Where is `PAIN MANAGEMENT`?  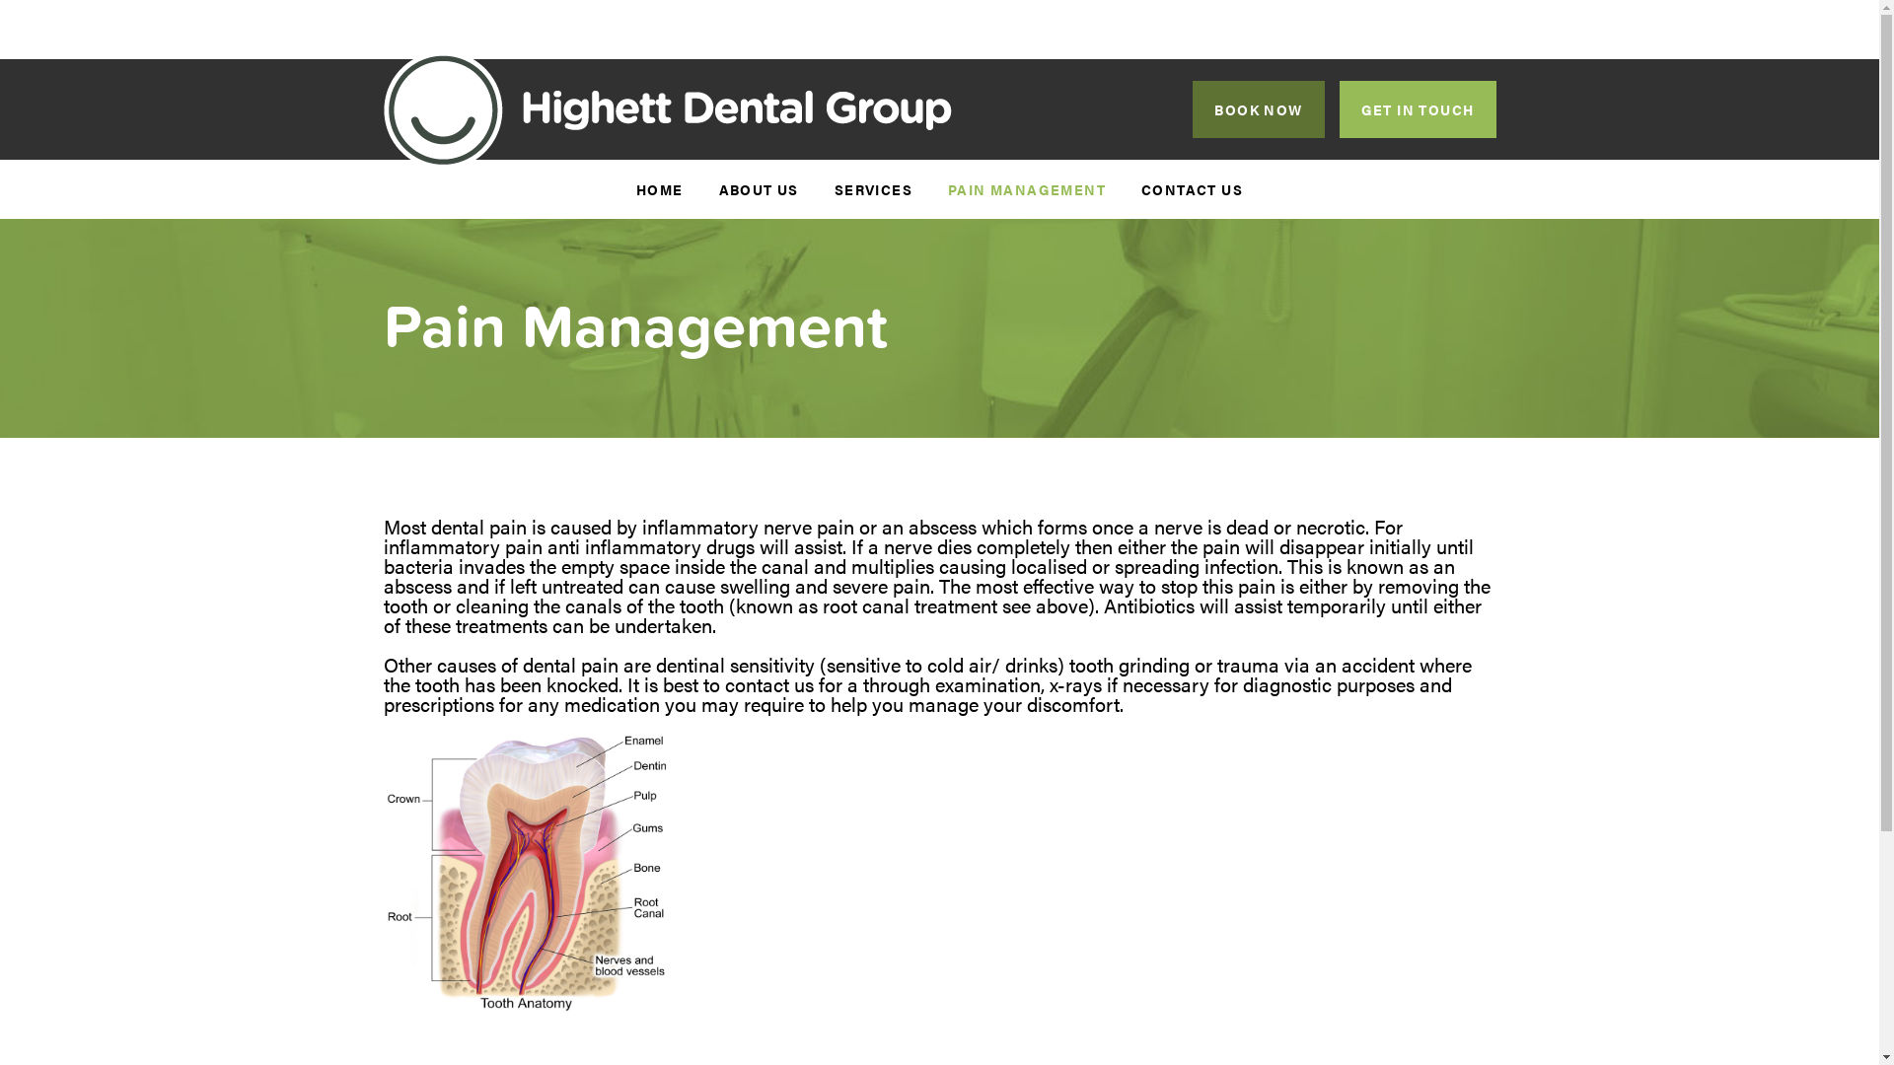 PAIN MANAGEMENT is located at coordinates (1027, 189).